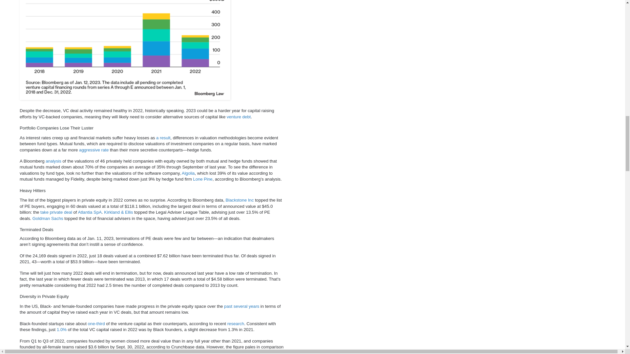 The image size is (630, 354). What do you see at coordinates (241, 306) in the screenshot?
I see `past several years` at bounding box center [241, 306].